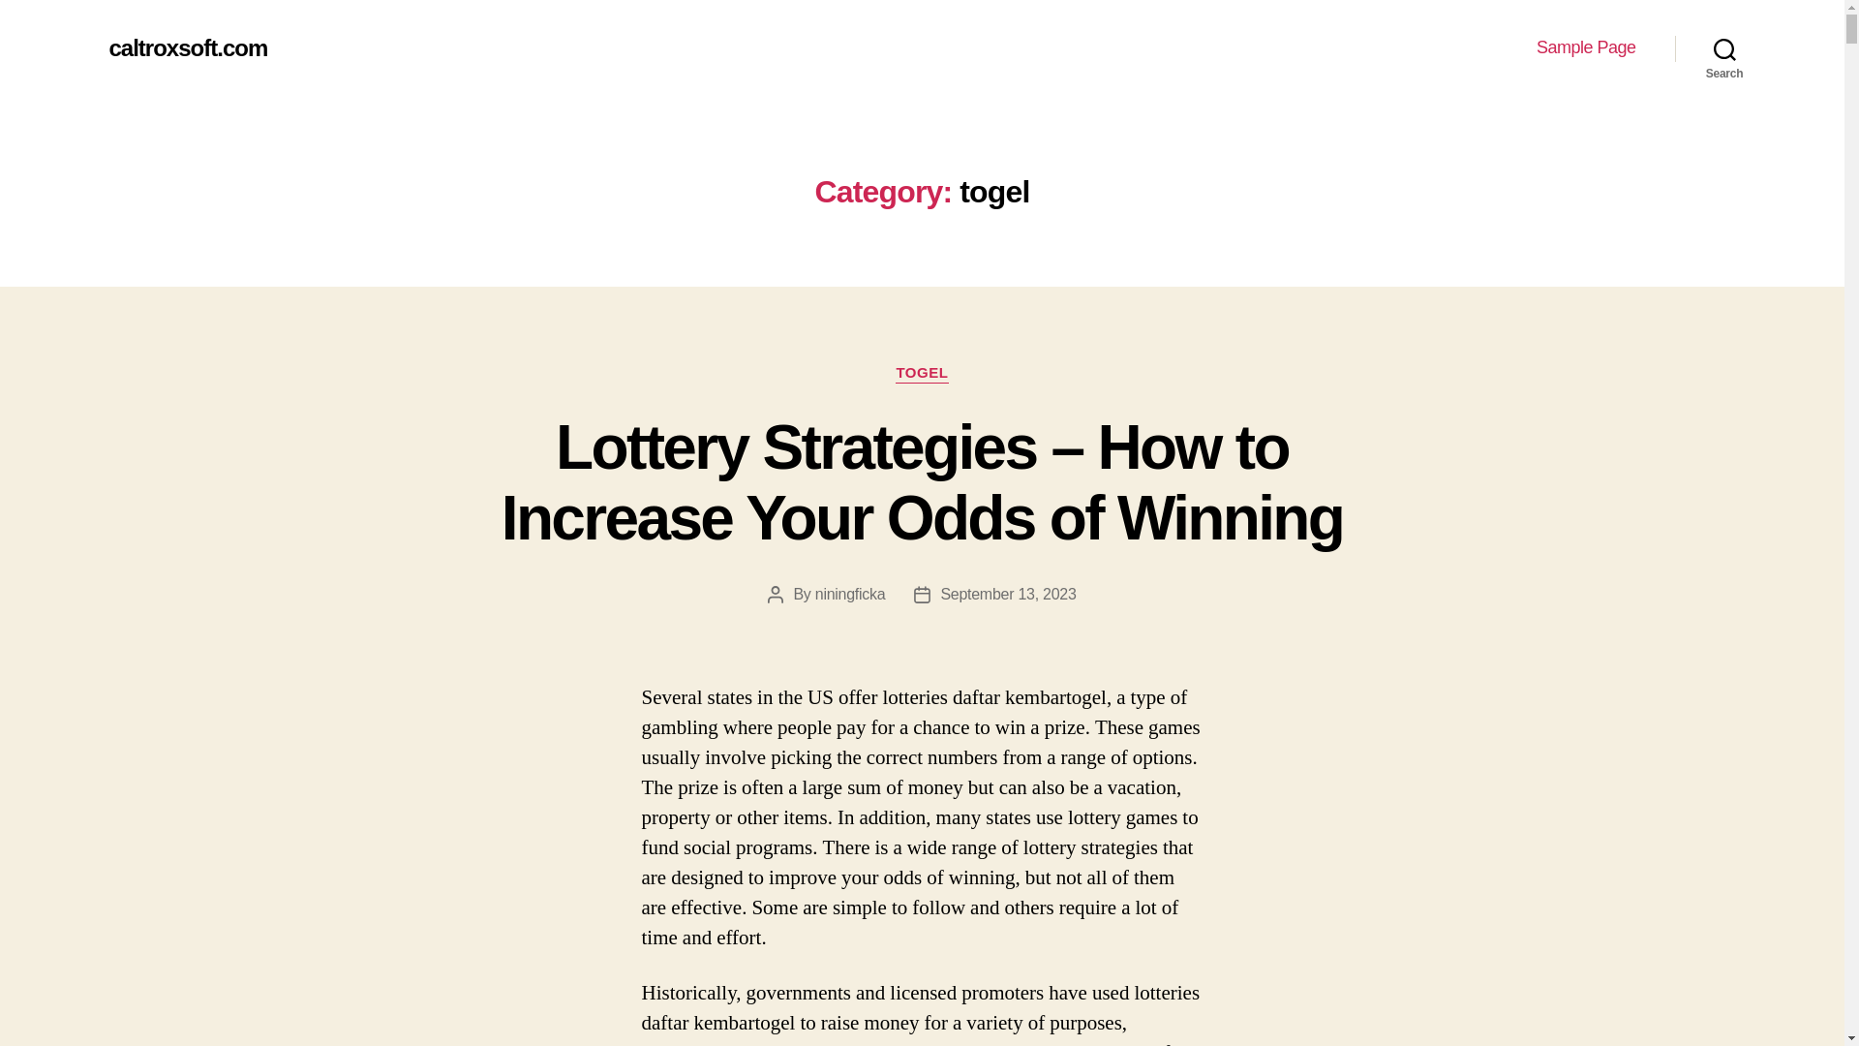 This screenshot has width=1859, height=1046. What do you see at coordinates (1724, 48) in the screenshot?
I see `Search` at bounding box center [1724, 48].